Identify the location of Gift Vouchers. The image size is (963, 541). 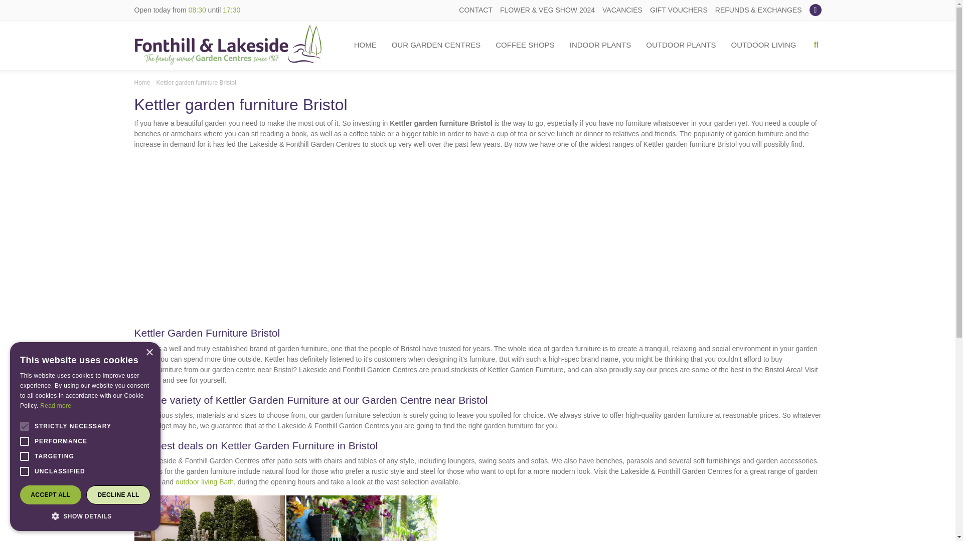
(679, 10).